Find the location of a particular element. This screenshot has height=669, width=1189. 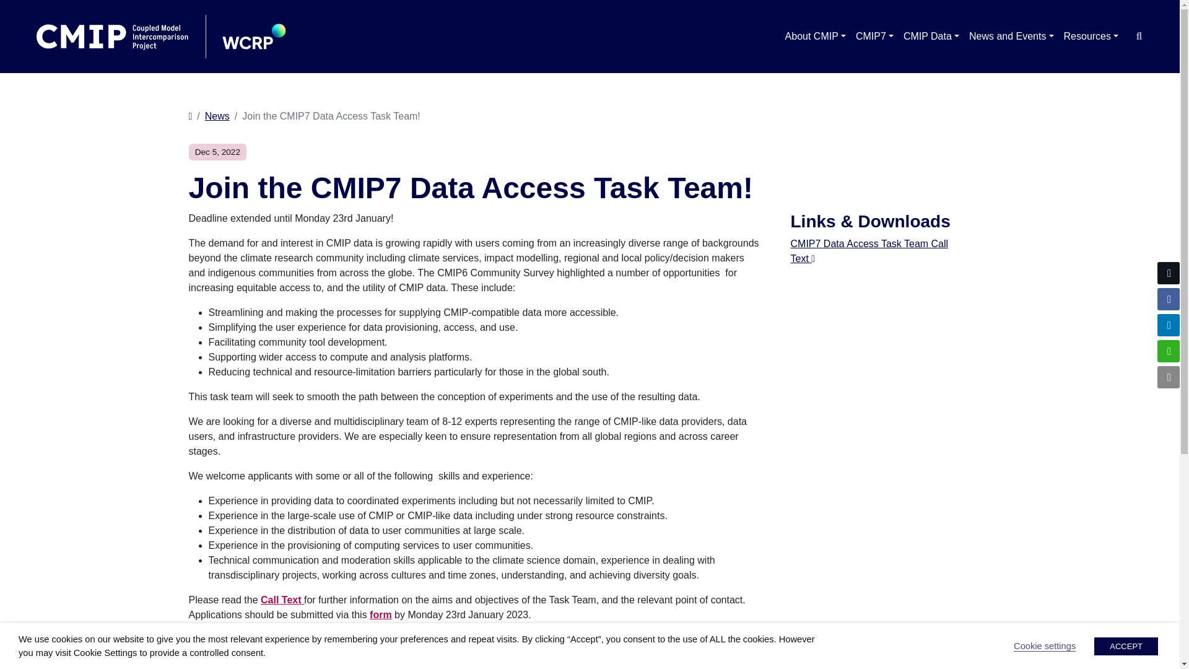

CMIP Data is located at coordinates (1012, 36).